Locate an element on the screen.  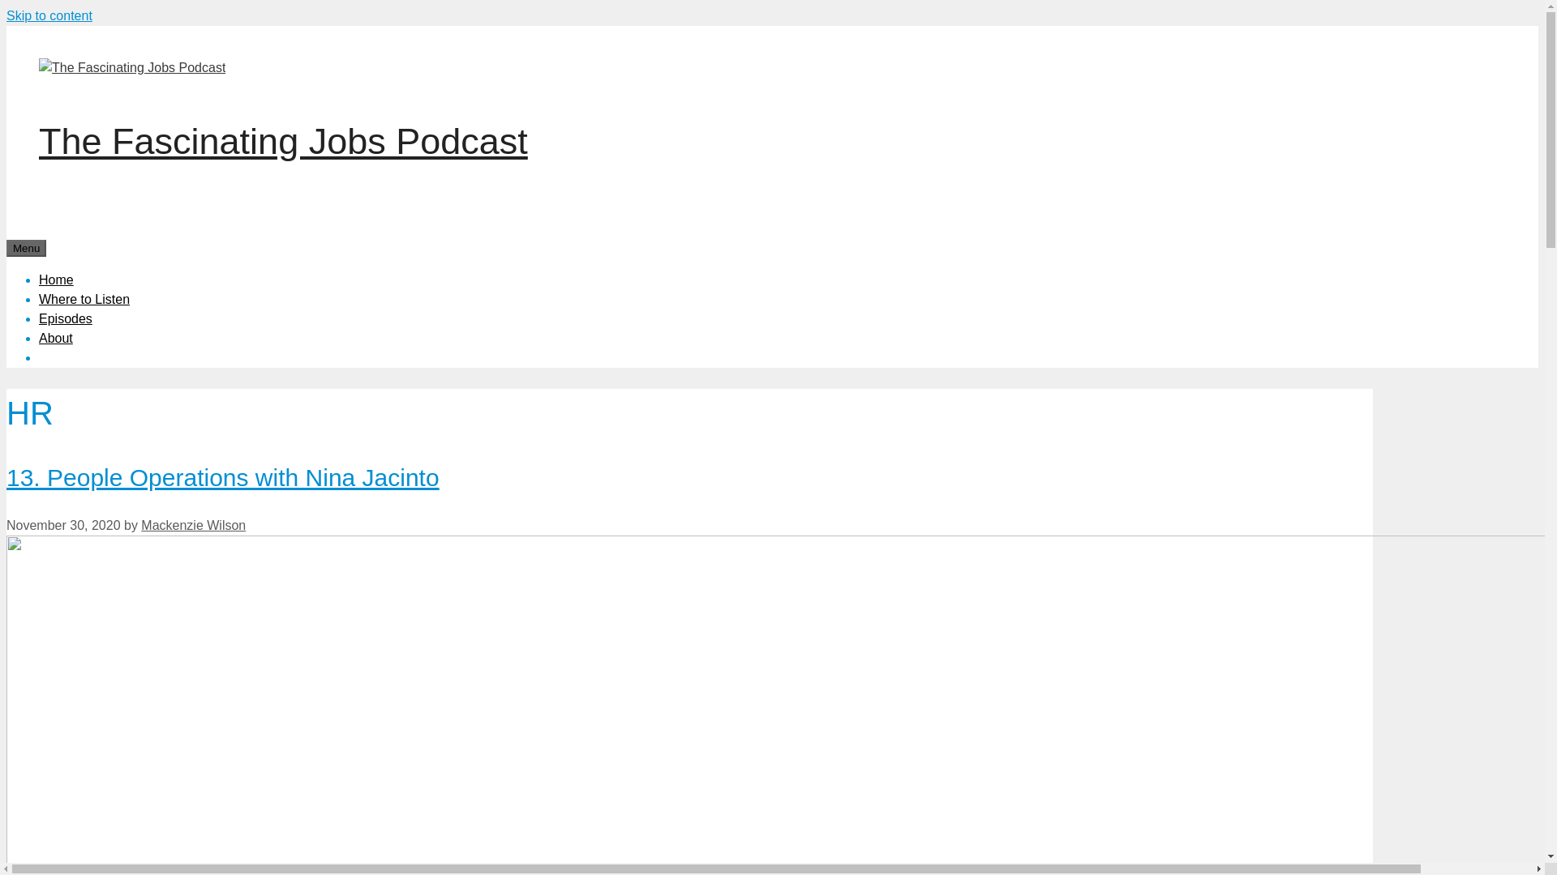
Mackenzie Wilson is located at coordinates (193, 525).